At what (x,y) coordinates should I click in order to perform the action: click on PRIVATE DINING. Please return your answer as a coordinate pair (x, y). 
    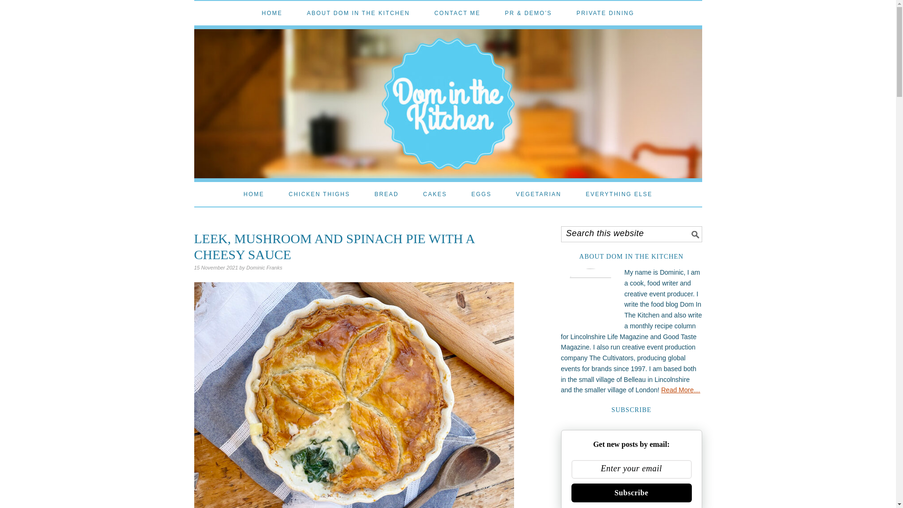
    Looking at the image, I should click on (606, 13).